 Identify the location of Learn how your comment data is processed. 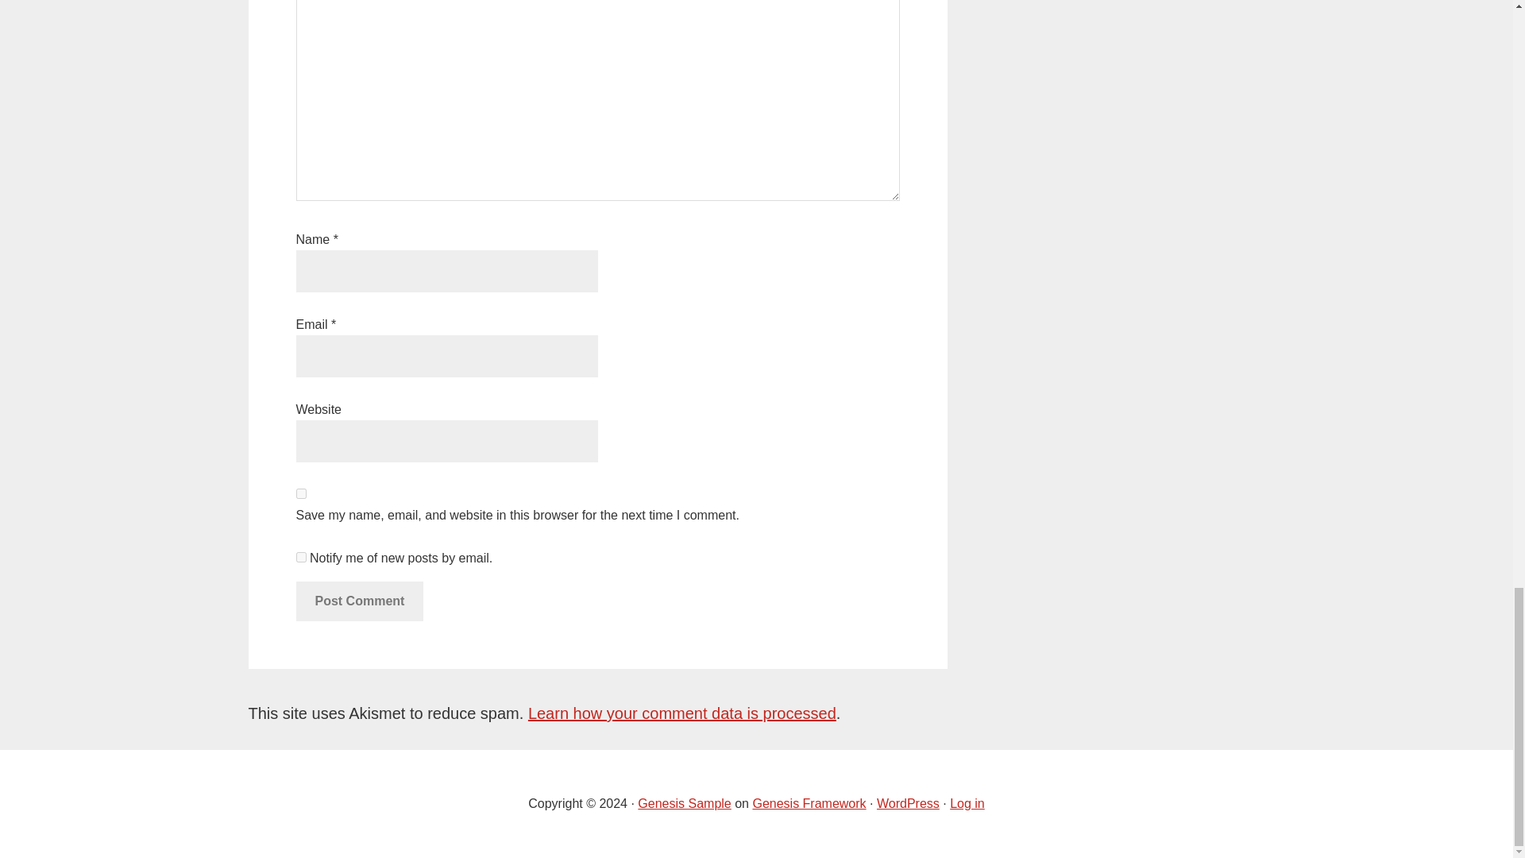
(681, 713).